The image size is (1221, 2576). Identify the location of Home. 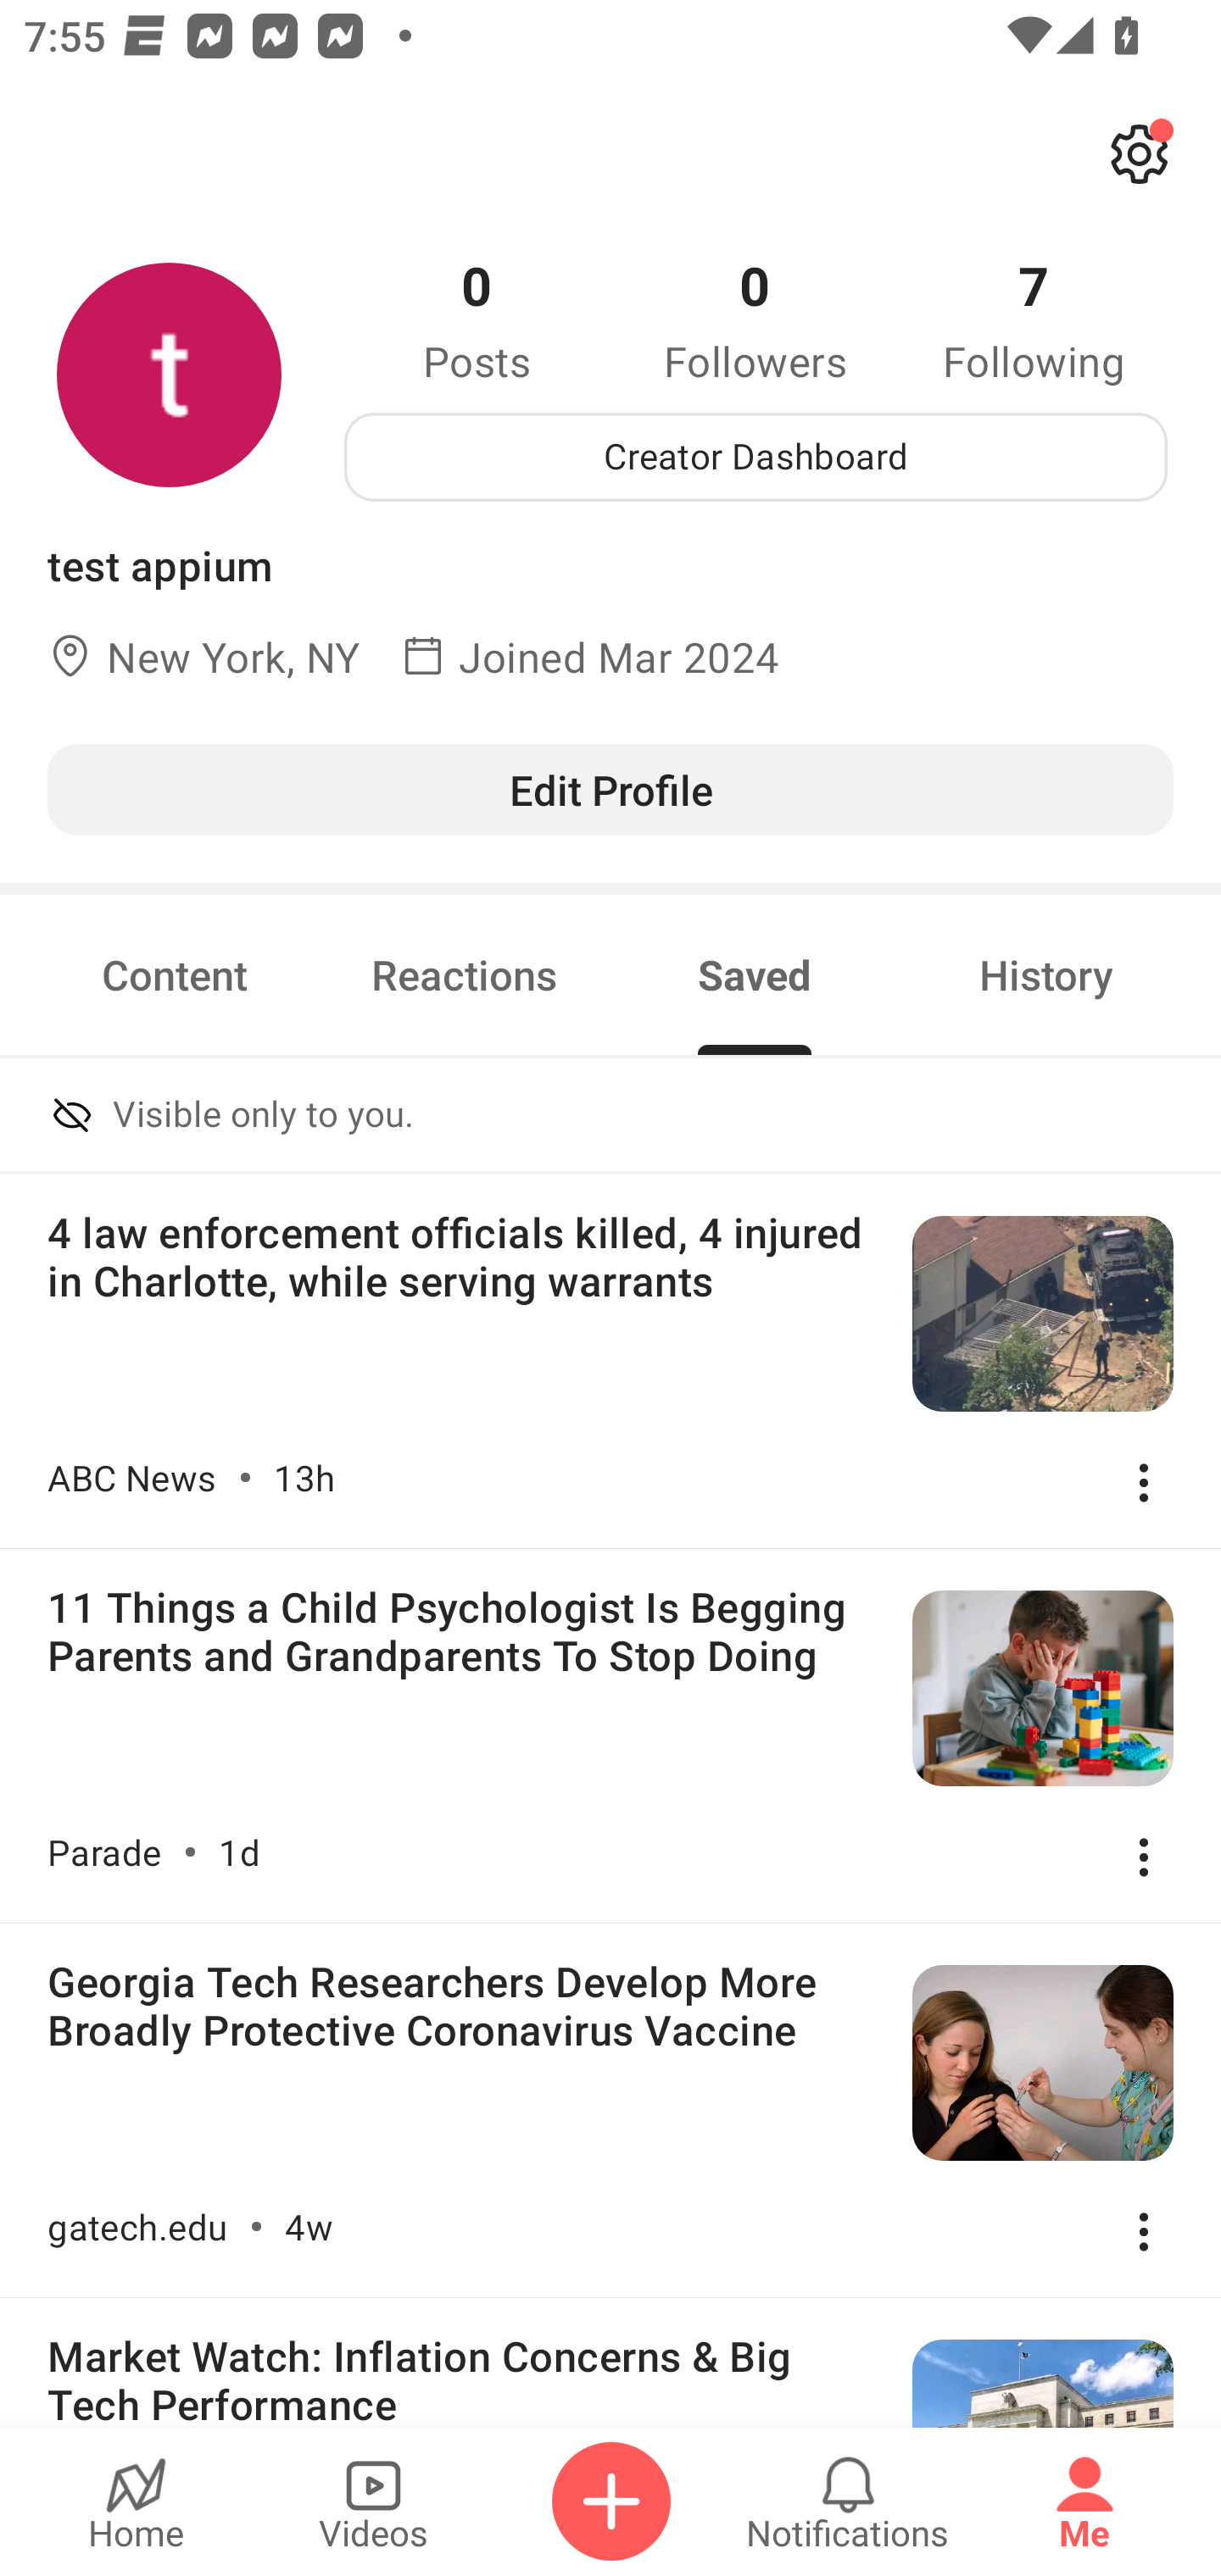
(136, 2501).